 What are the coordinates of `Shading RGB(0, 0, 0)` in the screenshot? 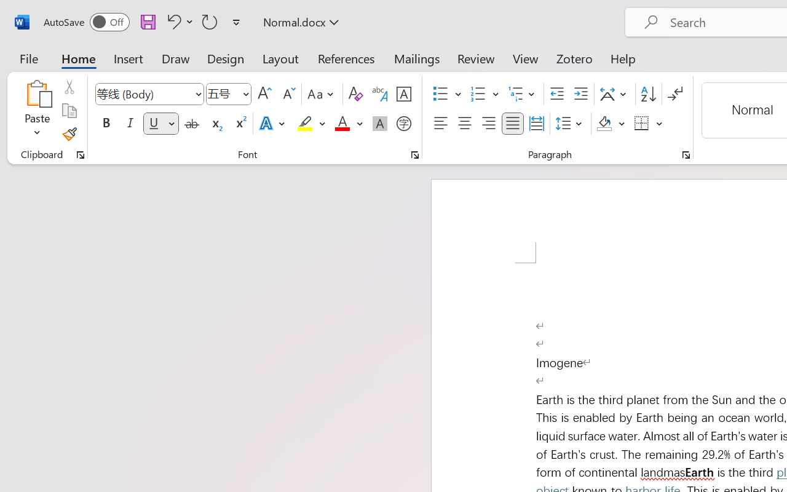 It's located at (604, 124).